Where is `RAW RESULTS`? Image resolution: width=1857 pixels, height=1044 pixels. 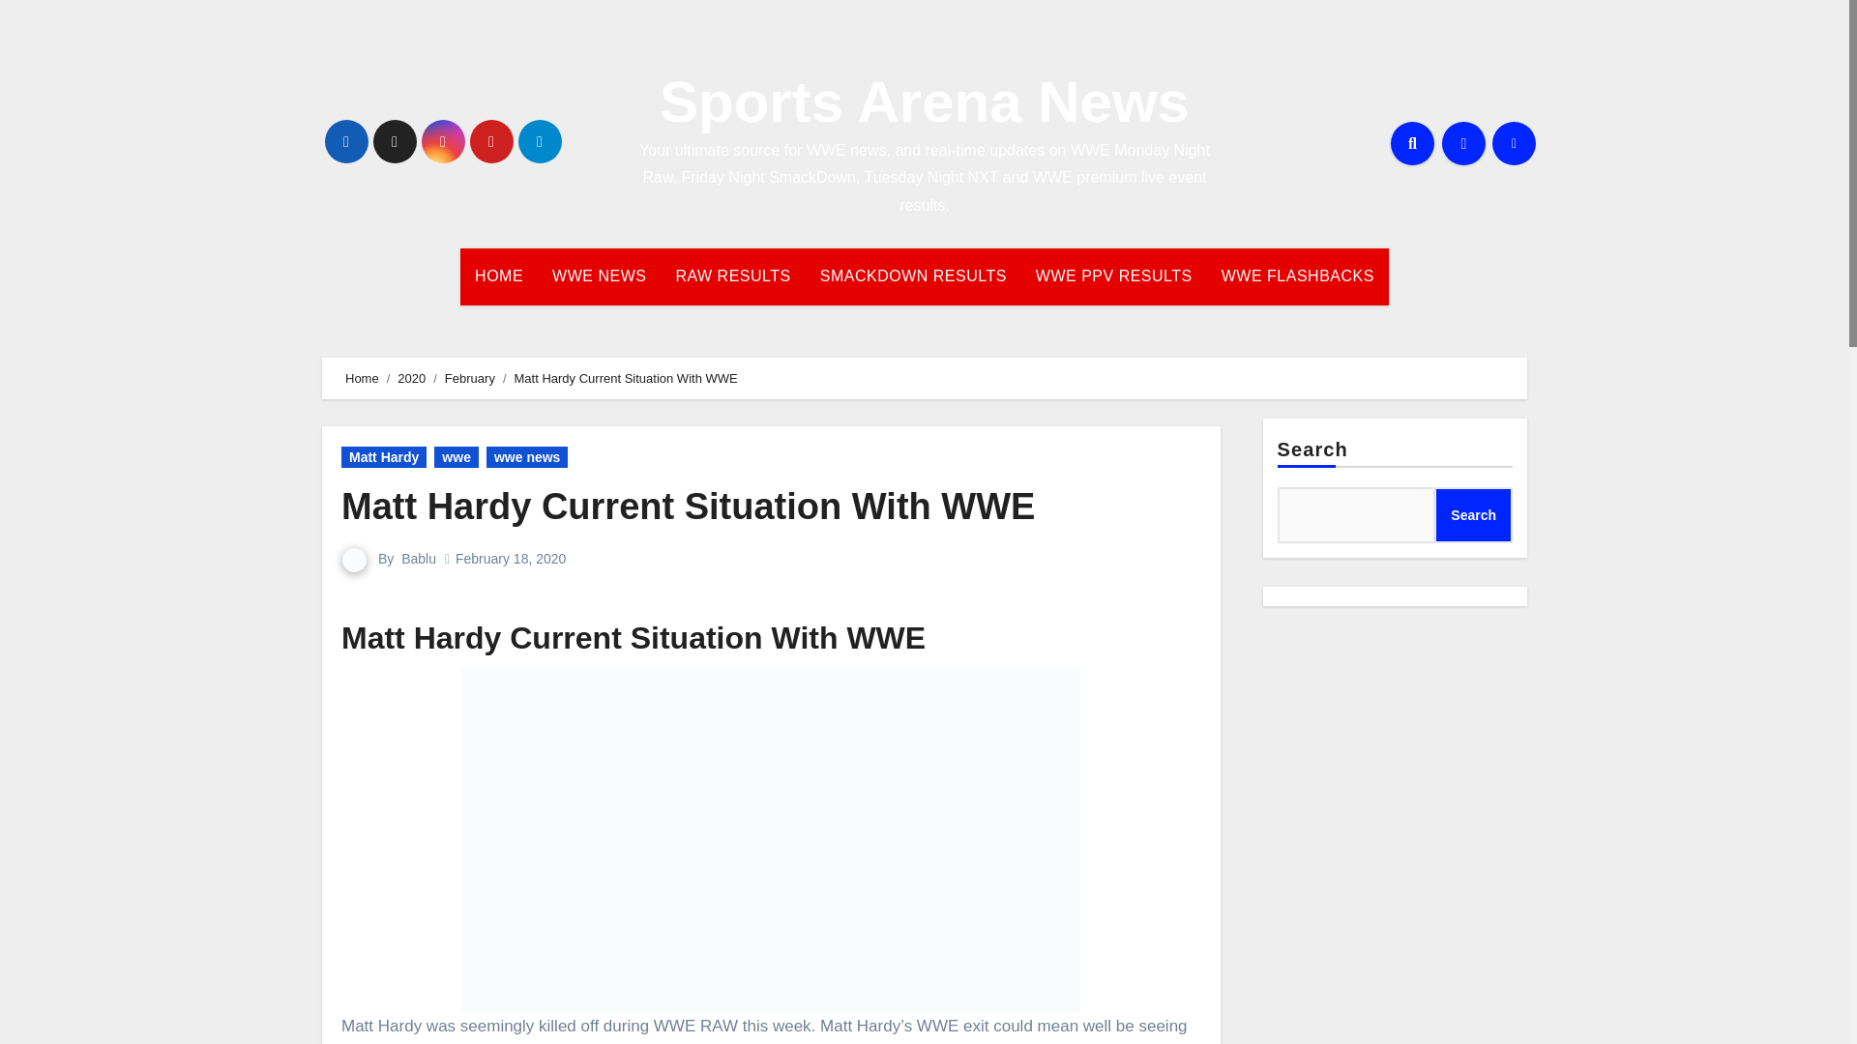
RAW RESULTS is located at coordinates (732, 276).